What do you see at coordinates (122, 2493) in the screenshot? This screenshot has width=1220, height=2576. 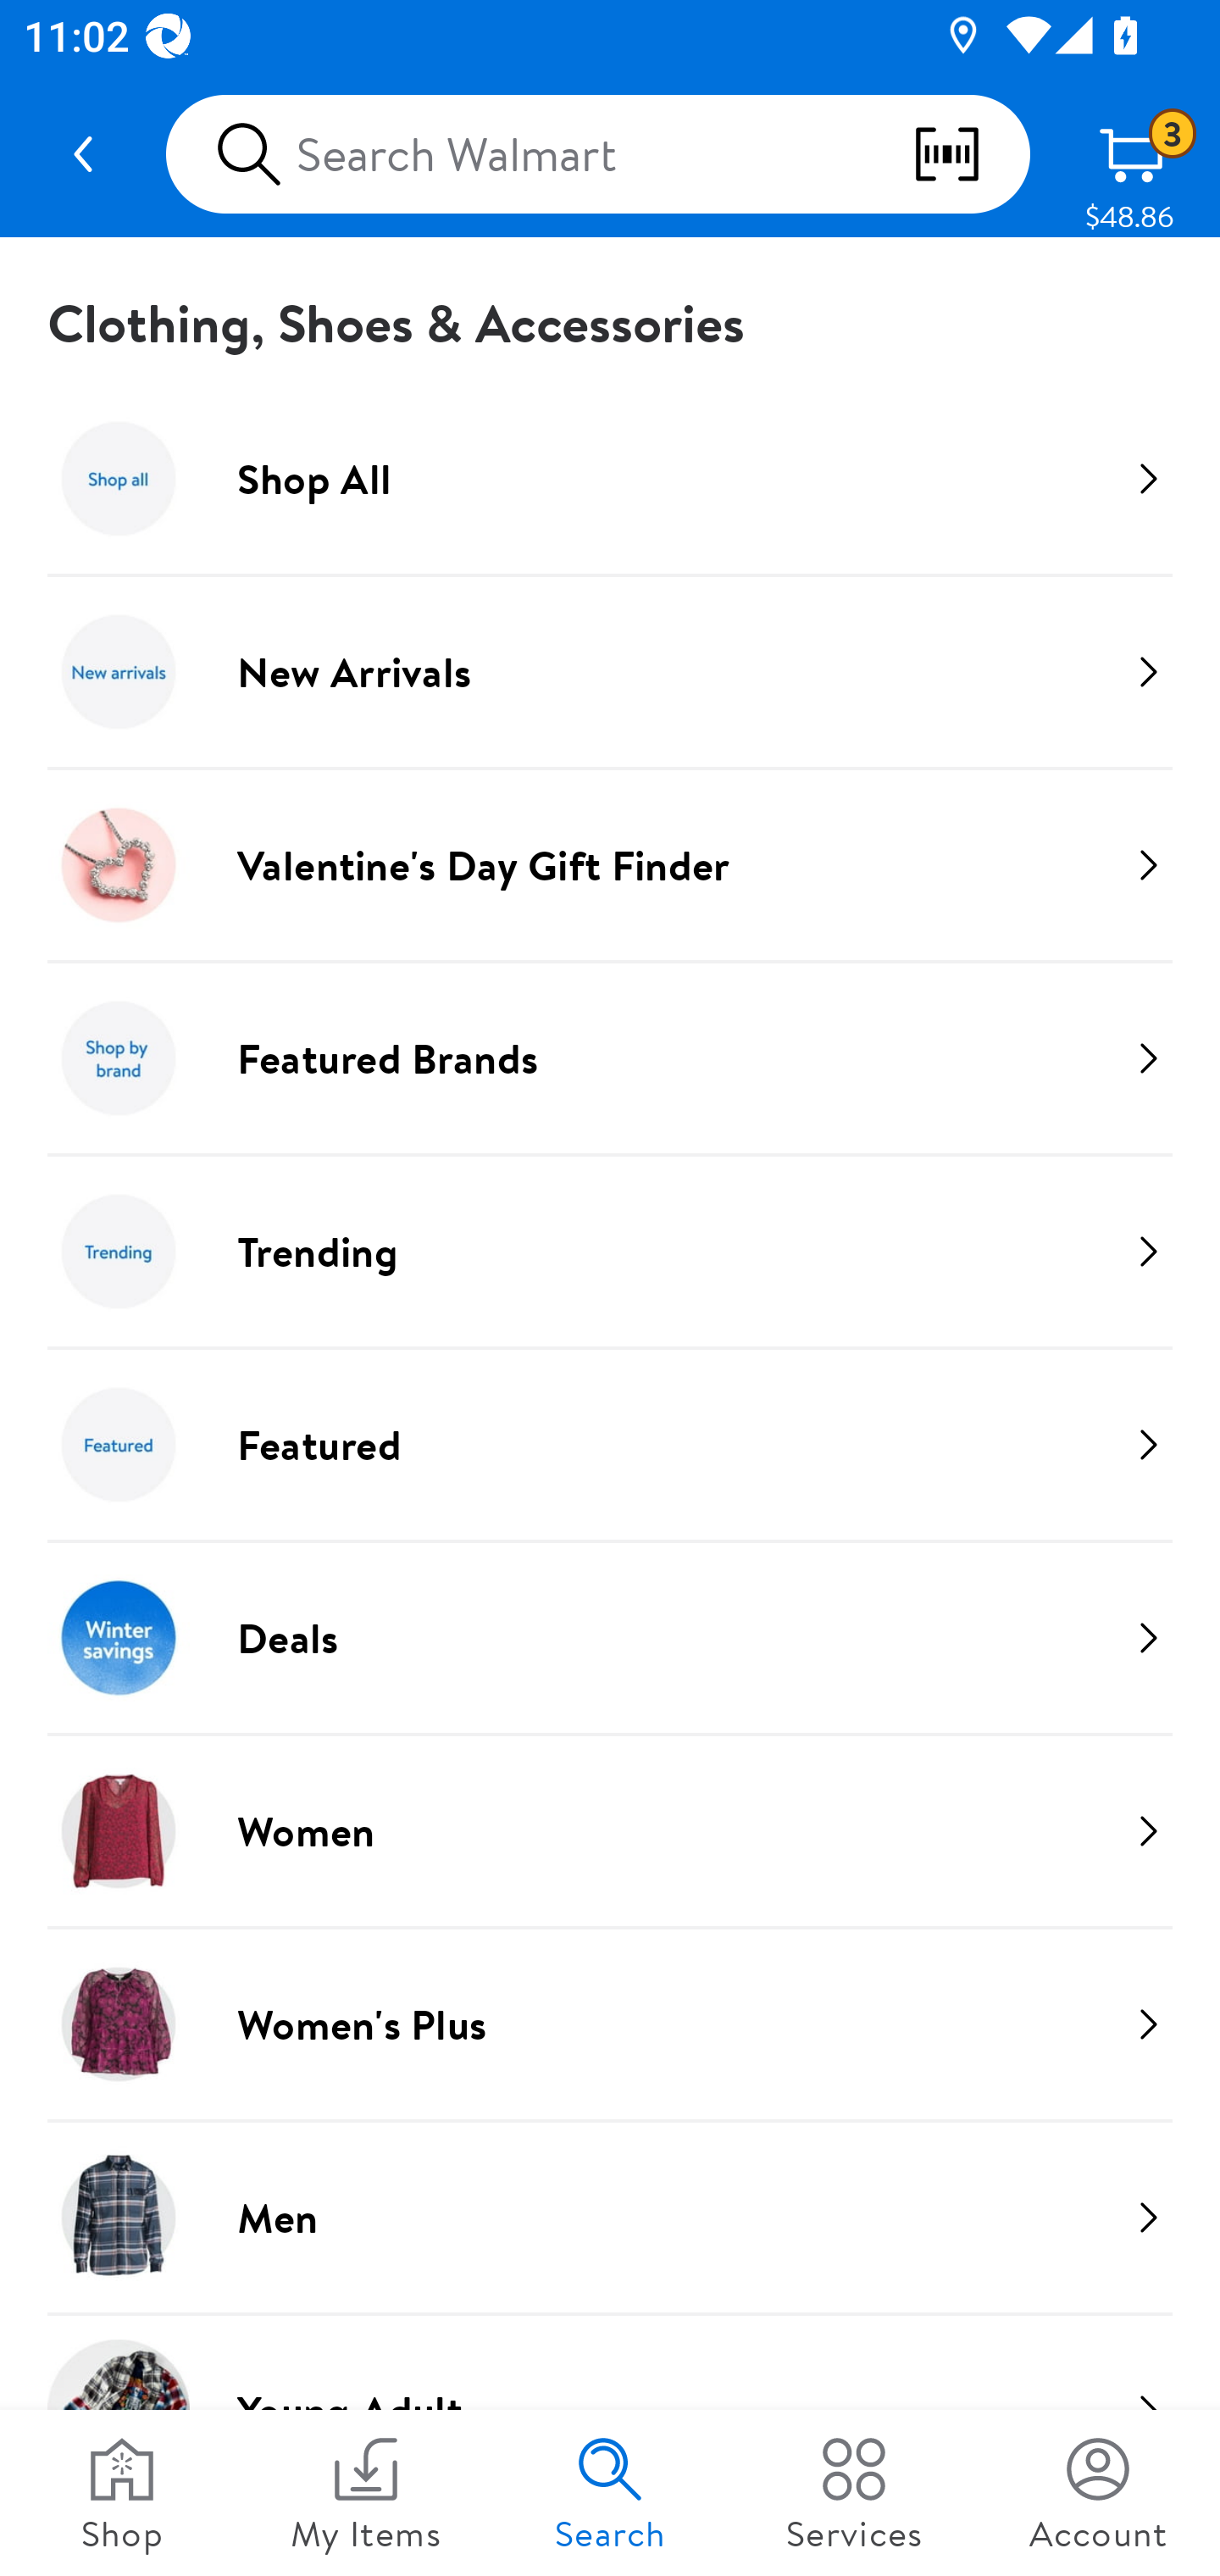 I see `Shop` at bounding box center [122, 2493].